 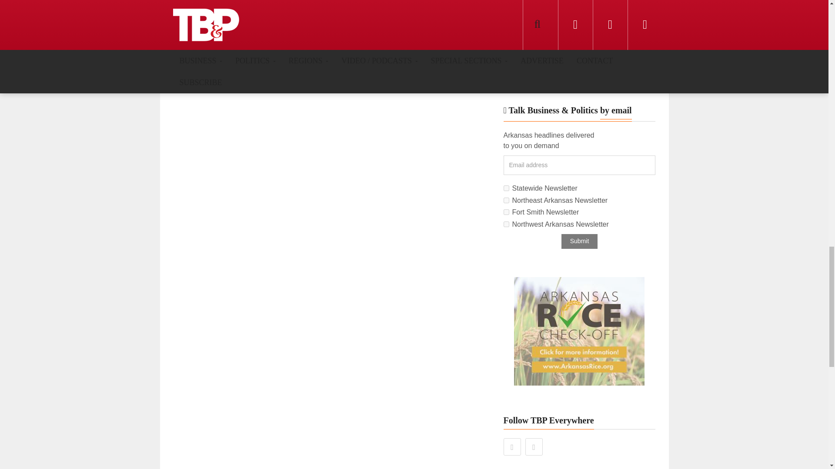 What do you see at coordinates (506, 212) in the screenshot?
I see `bfd07a2f6a` at bounding box center [506, 212].